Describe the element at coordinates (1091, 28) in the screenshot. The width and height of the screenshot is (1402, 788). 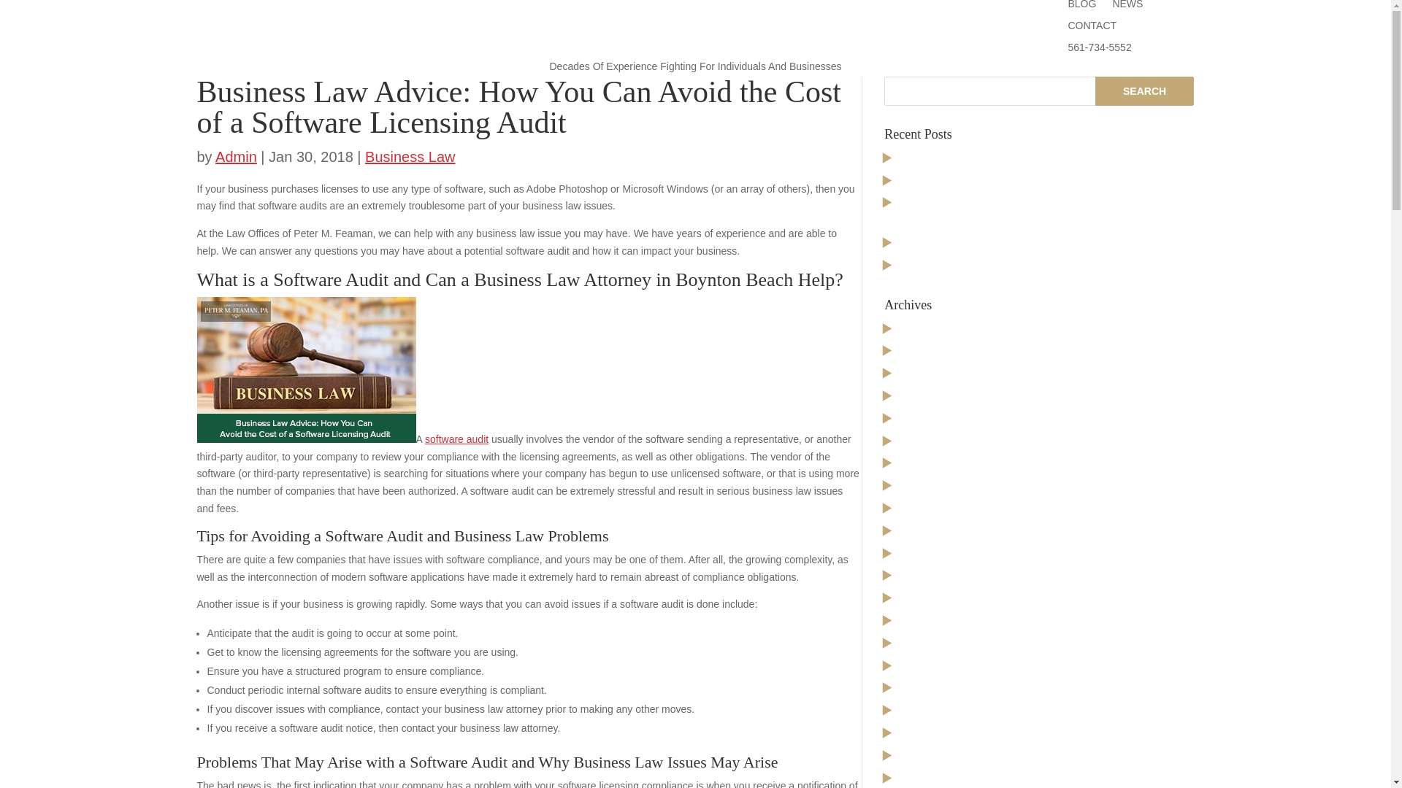
I see `CONTACT` at that location.